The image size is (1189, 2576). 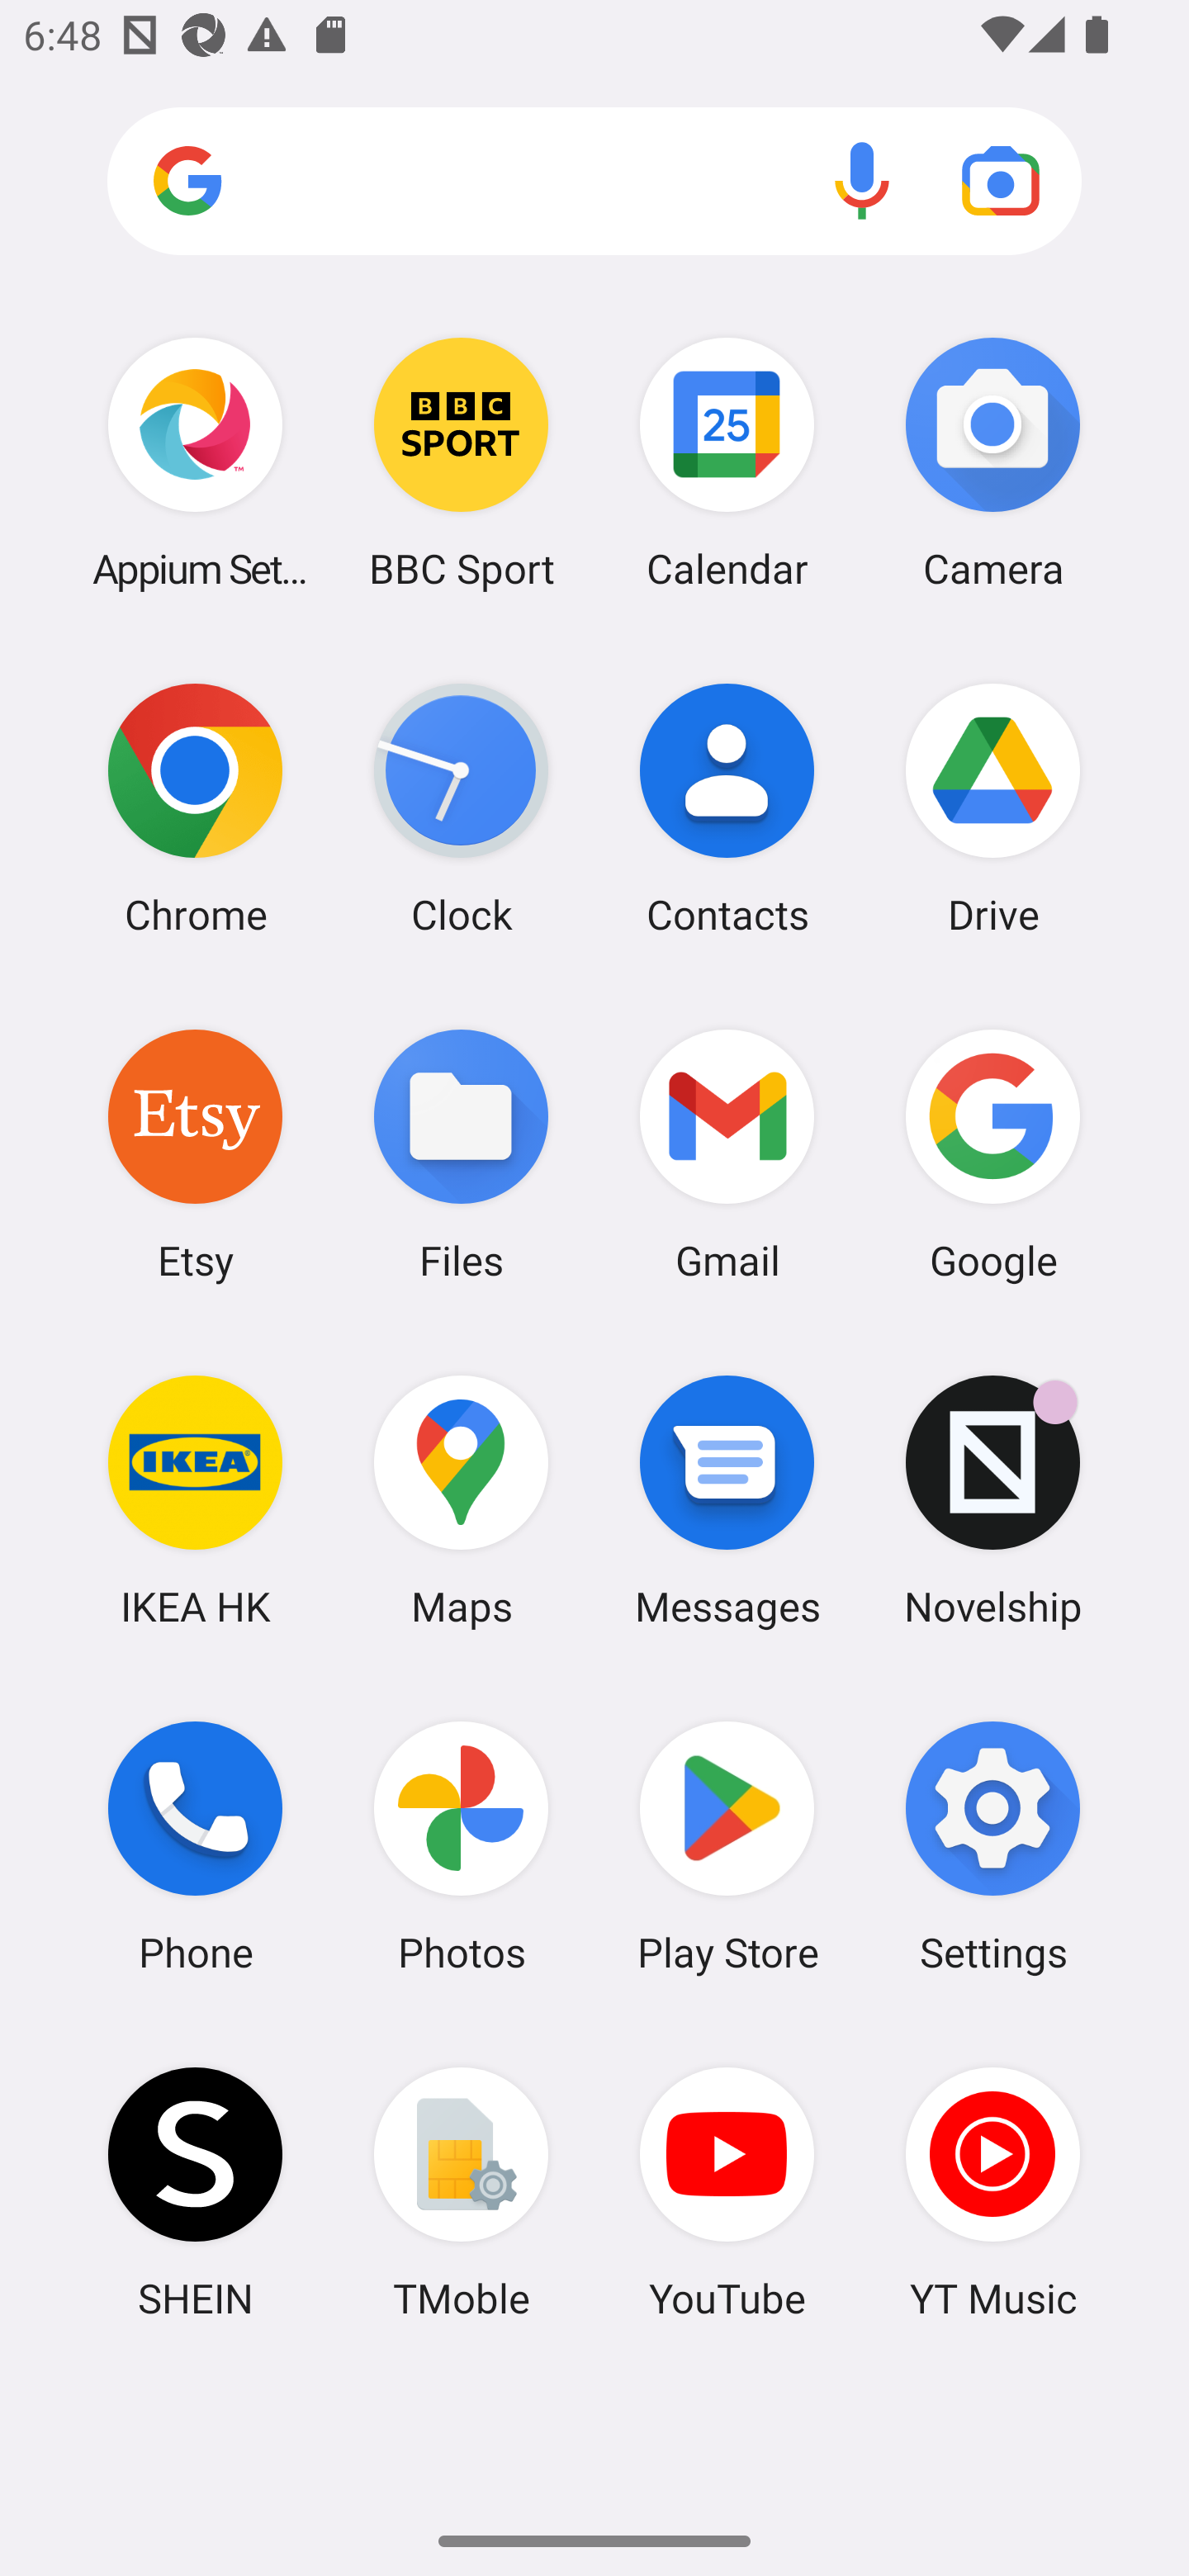 What do you see at coordinates (727, 462) in the screenshot?
I see `Calendar` at bounding box center [727, 462].